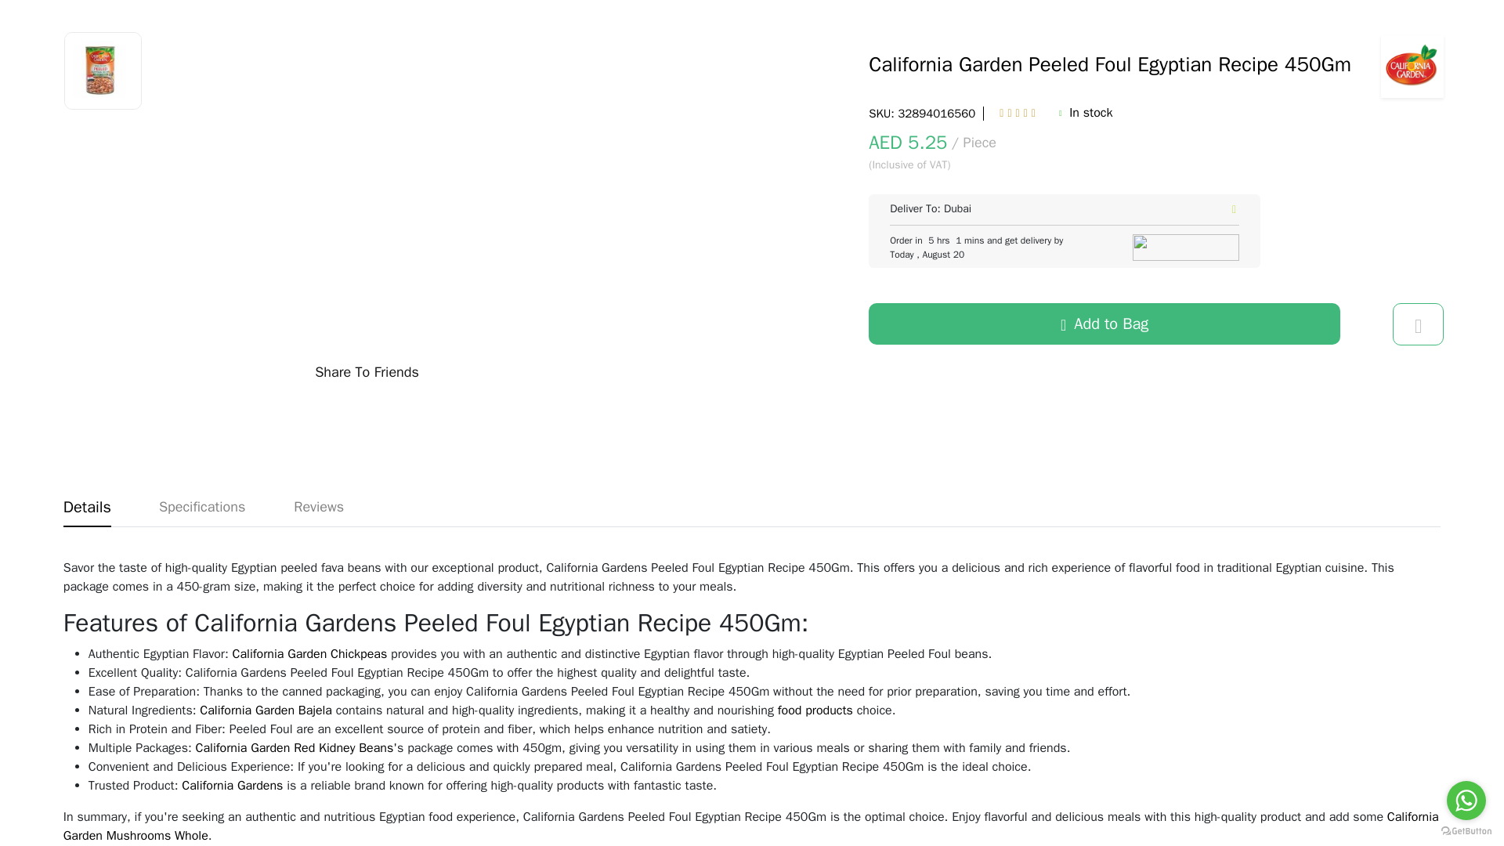 Image resolution: width=1504 pixels, height=846 pixels. I want to click on Details, so click(87, 508).